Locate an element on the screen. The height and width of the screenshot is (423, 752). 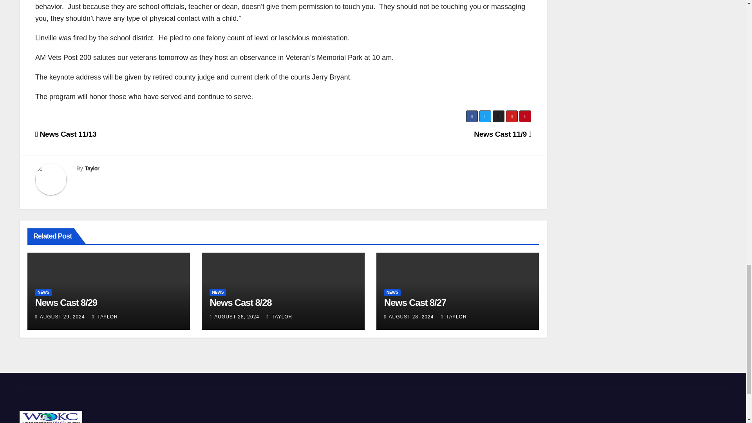
TAYLOR is located at coordinates (105, 317).